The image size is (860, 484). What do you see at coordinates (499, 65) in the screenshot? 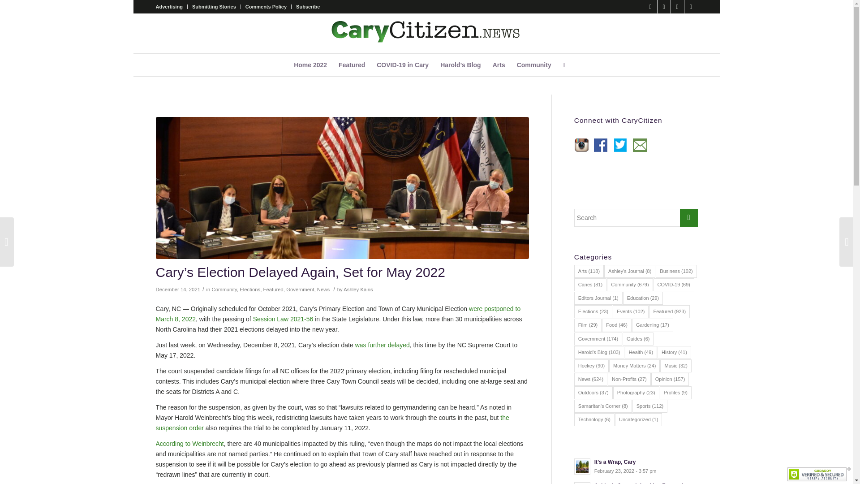
I see `Arts` at bounding box center [499, 65].